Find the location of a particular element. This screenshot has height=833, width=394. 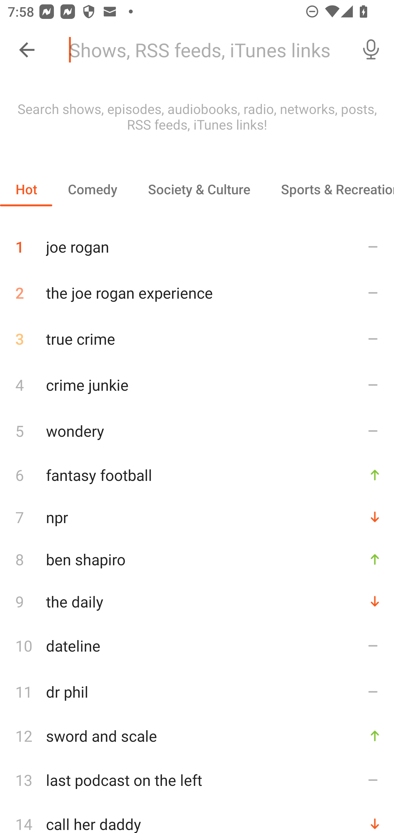

9 the daily is located at coordinates (197, 601).